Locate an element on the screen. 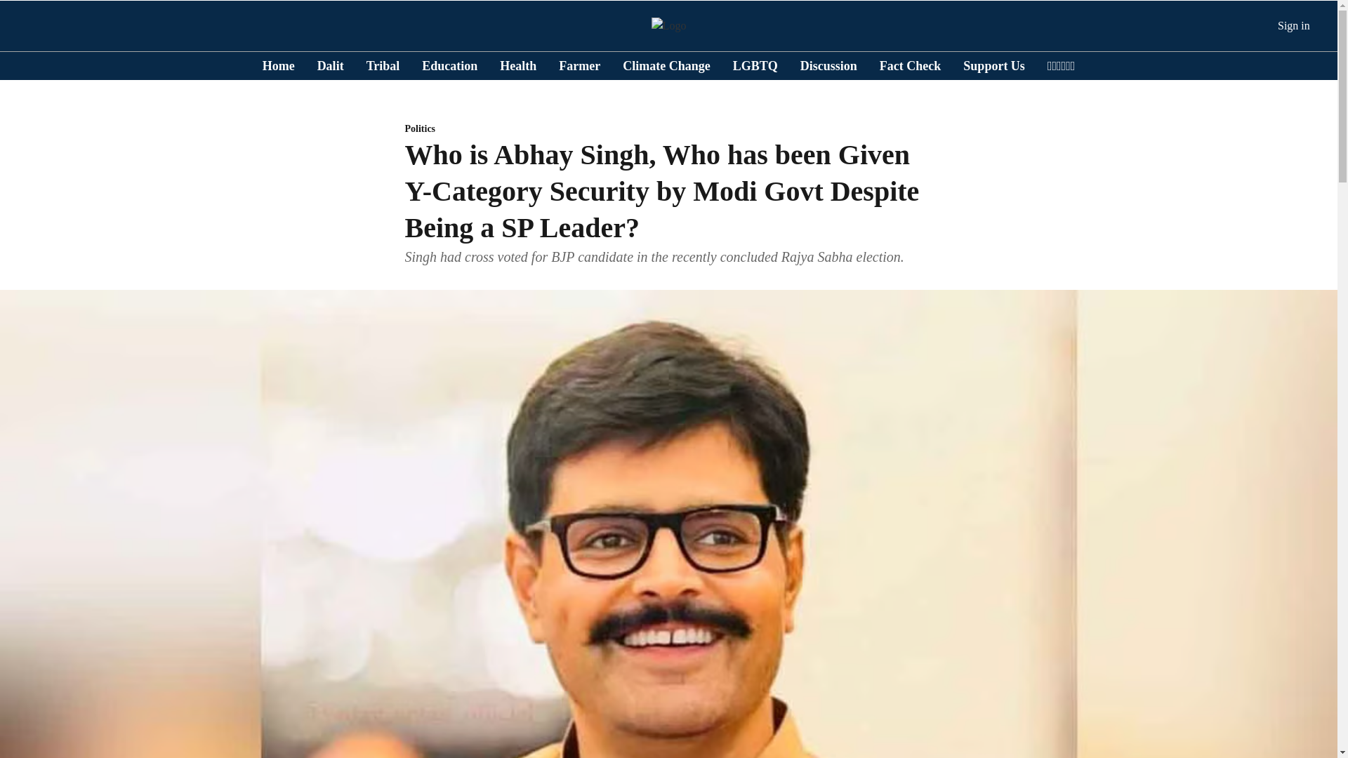 The height and width of the screenshot is (758, 1348). Farmer is located at coordinates (579, 65).